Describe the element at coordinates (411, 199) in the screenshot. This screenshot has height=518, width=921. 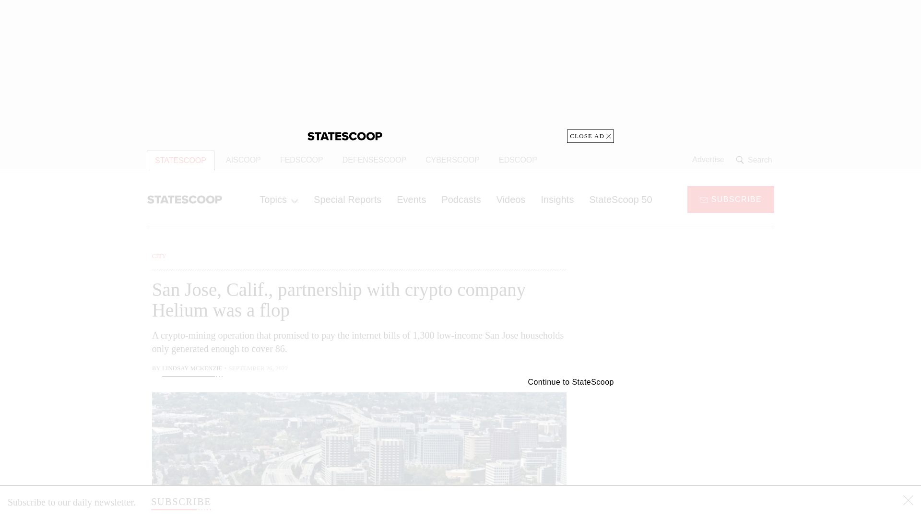
I see `Events` at that location.